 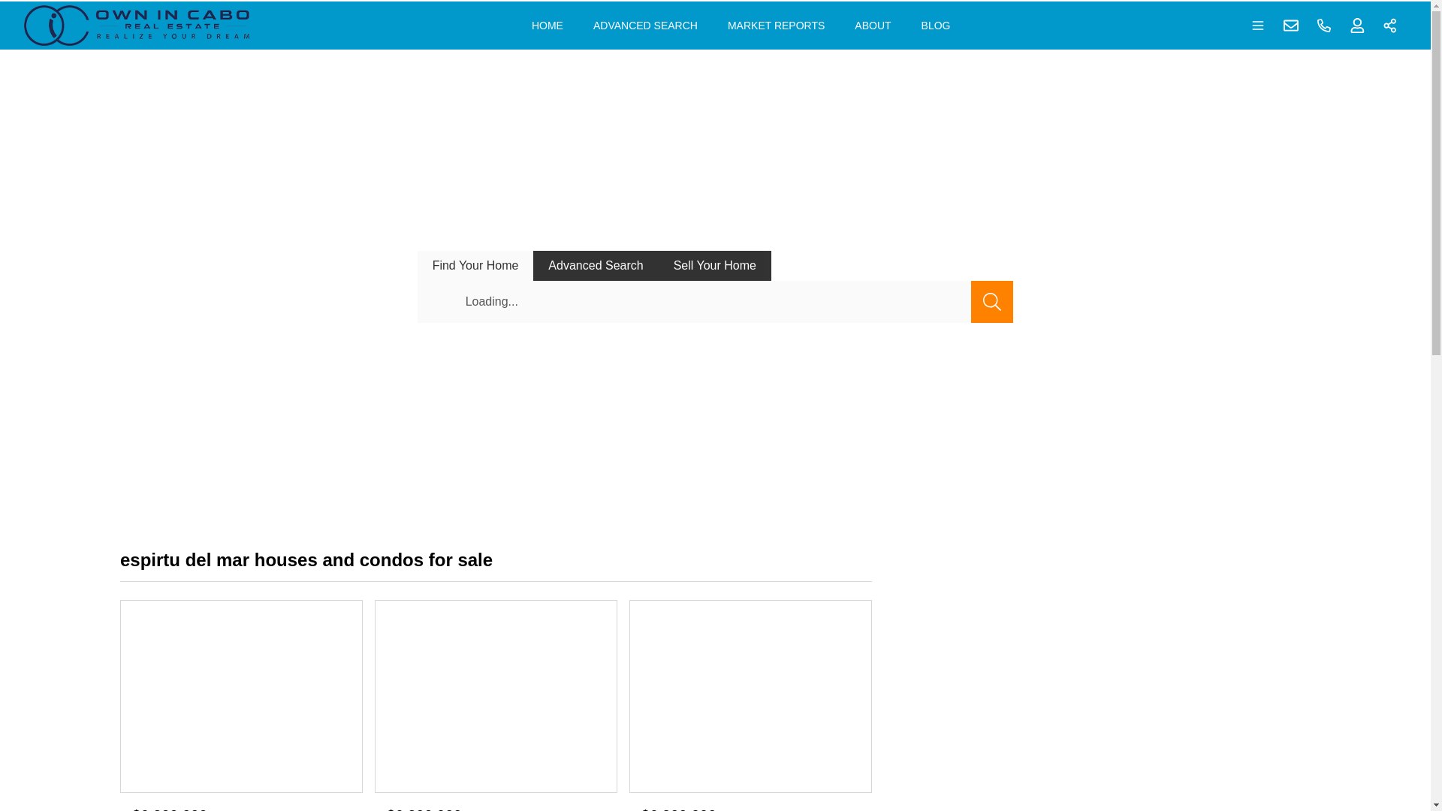 I want to click on HOME, so click(x=547, y=26).